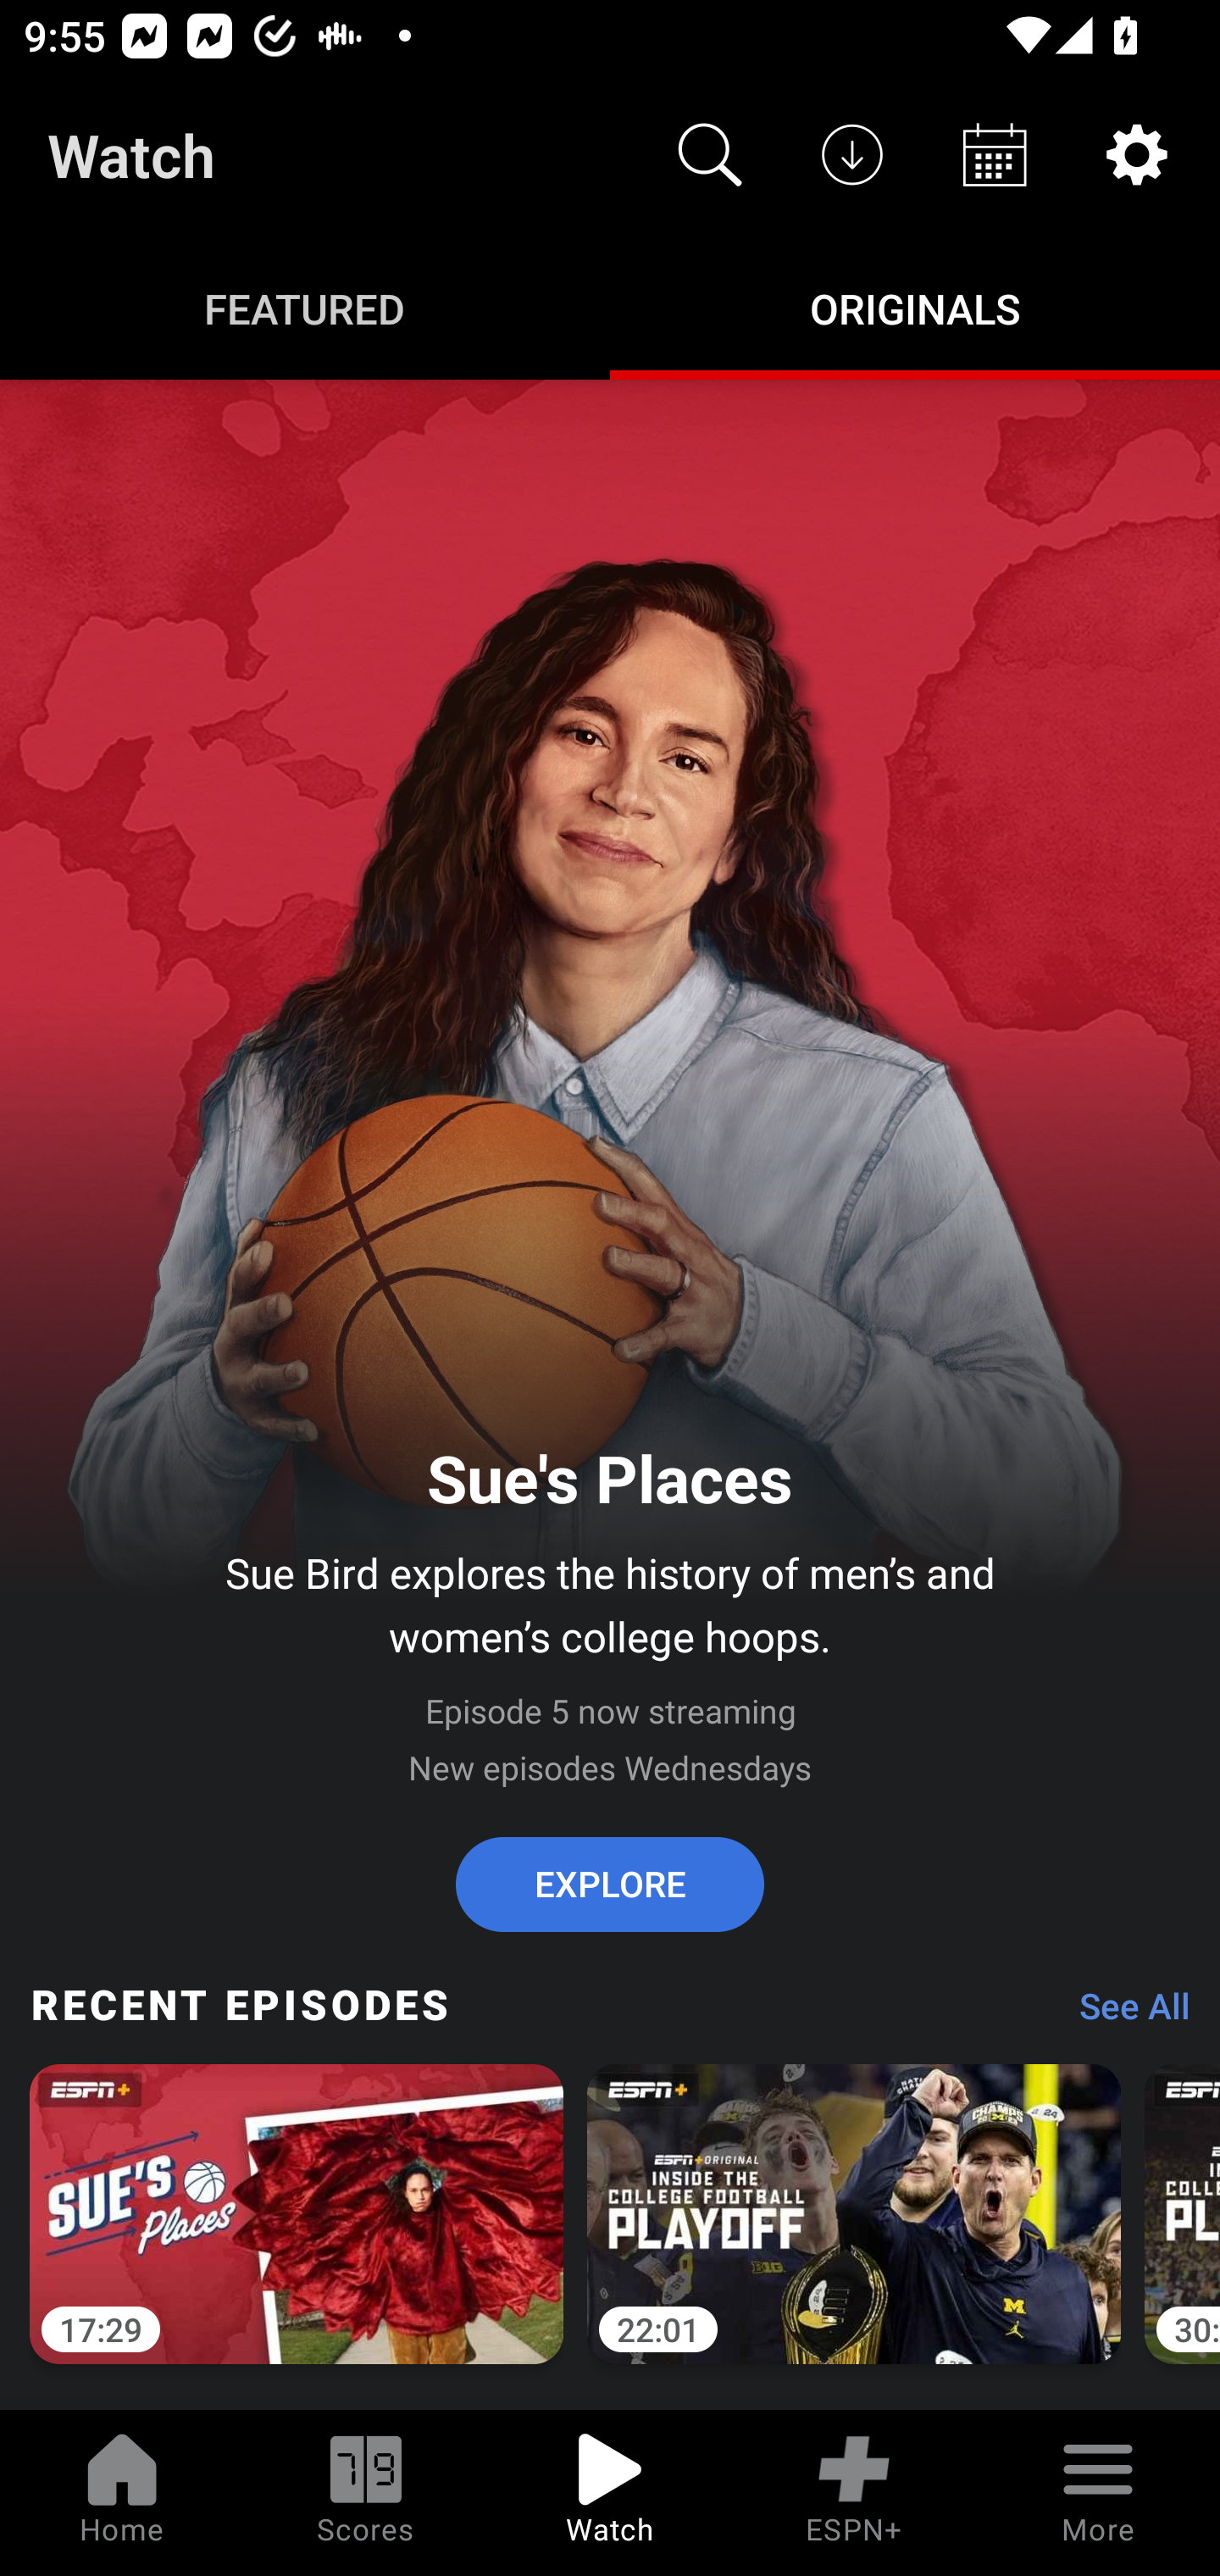 The width and height of the screenshot is (1220, 2576). What do you see at coordinates (854, 2493) in the screenshot?
I see `ESPN+` at bounding box center [854, 2493].